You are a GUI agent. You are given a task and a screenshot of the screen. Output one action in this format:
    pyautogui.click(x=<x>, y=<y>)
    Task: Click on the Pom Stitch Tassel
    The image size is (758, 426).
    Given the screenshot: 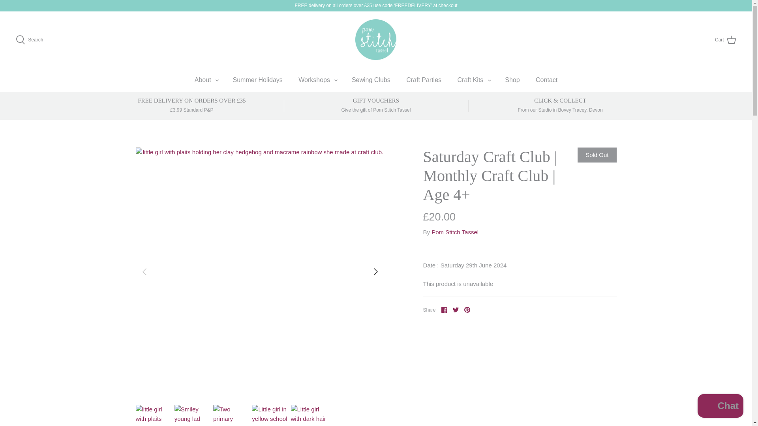 What is the action you would take?
    pyautogui.click(x=376, y=39)
    